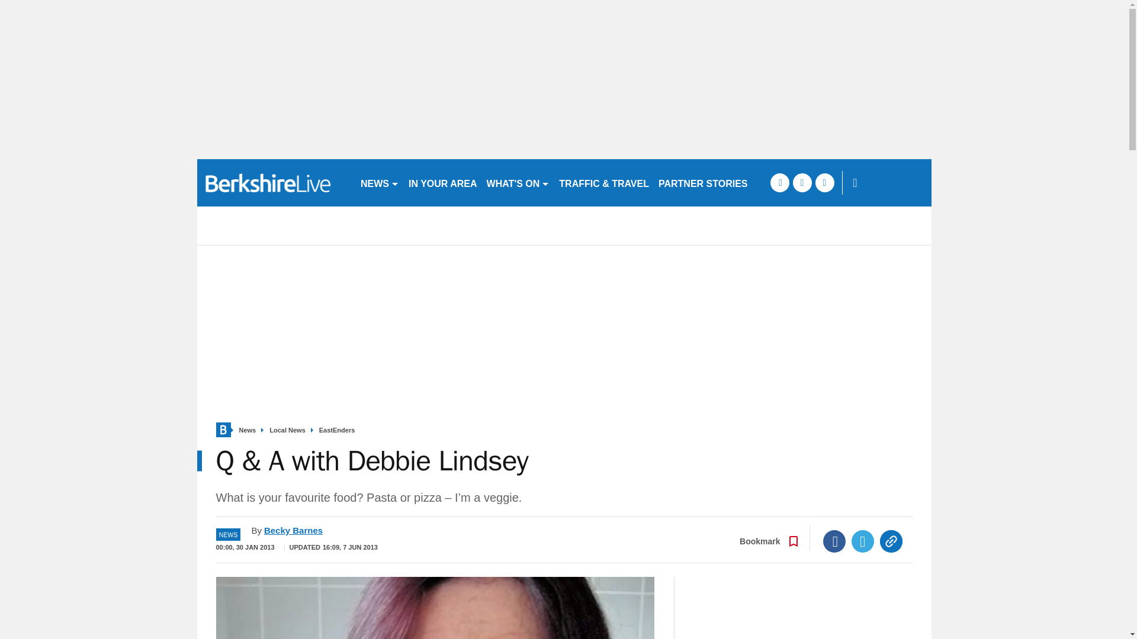 The height and width of the screenshot is (639, 1137). What do you see at coordinates (379, 182) in the screenshot?
I see `NEWS` at bounding box center [379, 182].